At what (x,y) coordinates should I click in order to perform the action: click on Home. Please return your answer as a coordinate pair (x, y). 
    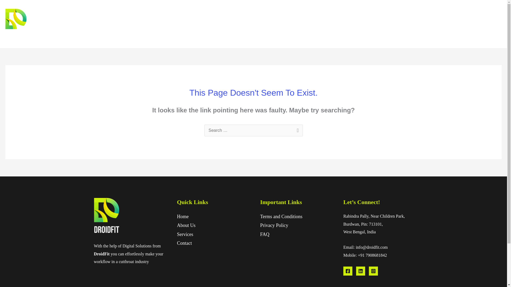
    Looking at the image, I should click on (183, 216).